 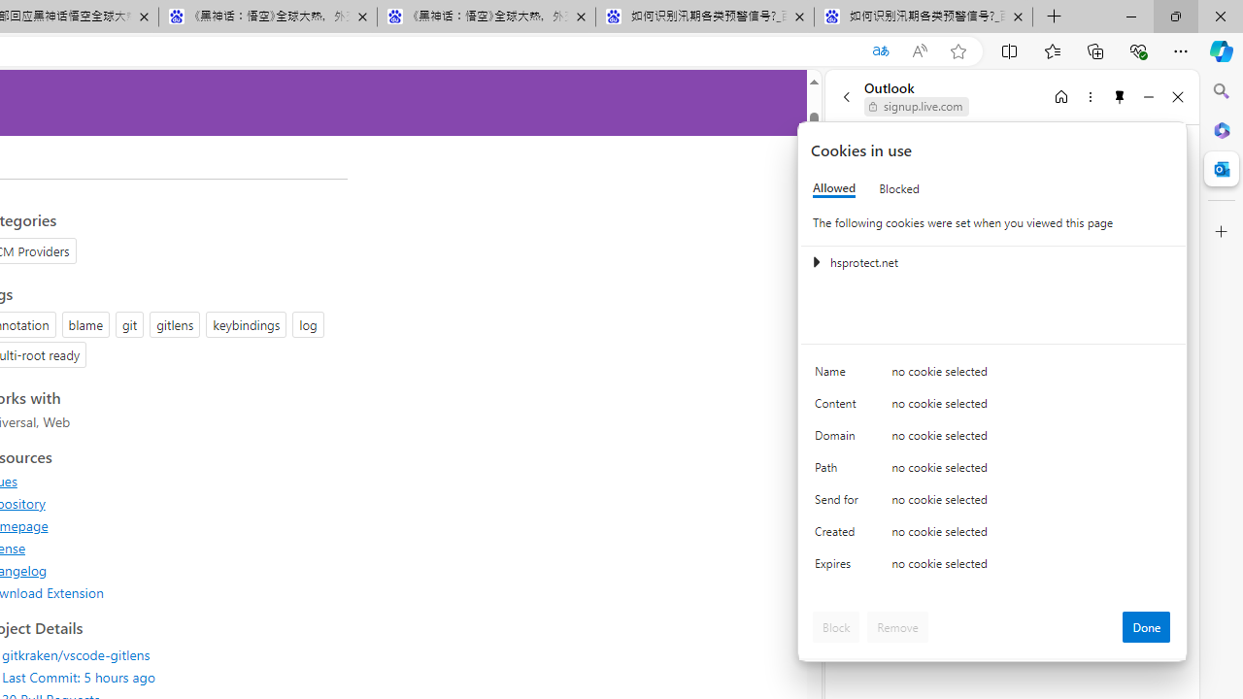 What do you see at coordinates (839, 569) in the screenshot?
I see `Expires` at bounding box center [839, 569].